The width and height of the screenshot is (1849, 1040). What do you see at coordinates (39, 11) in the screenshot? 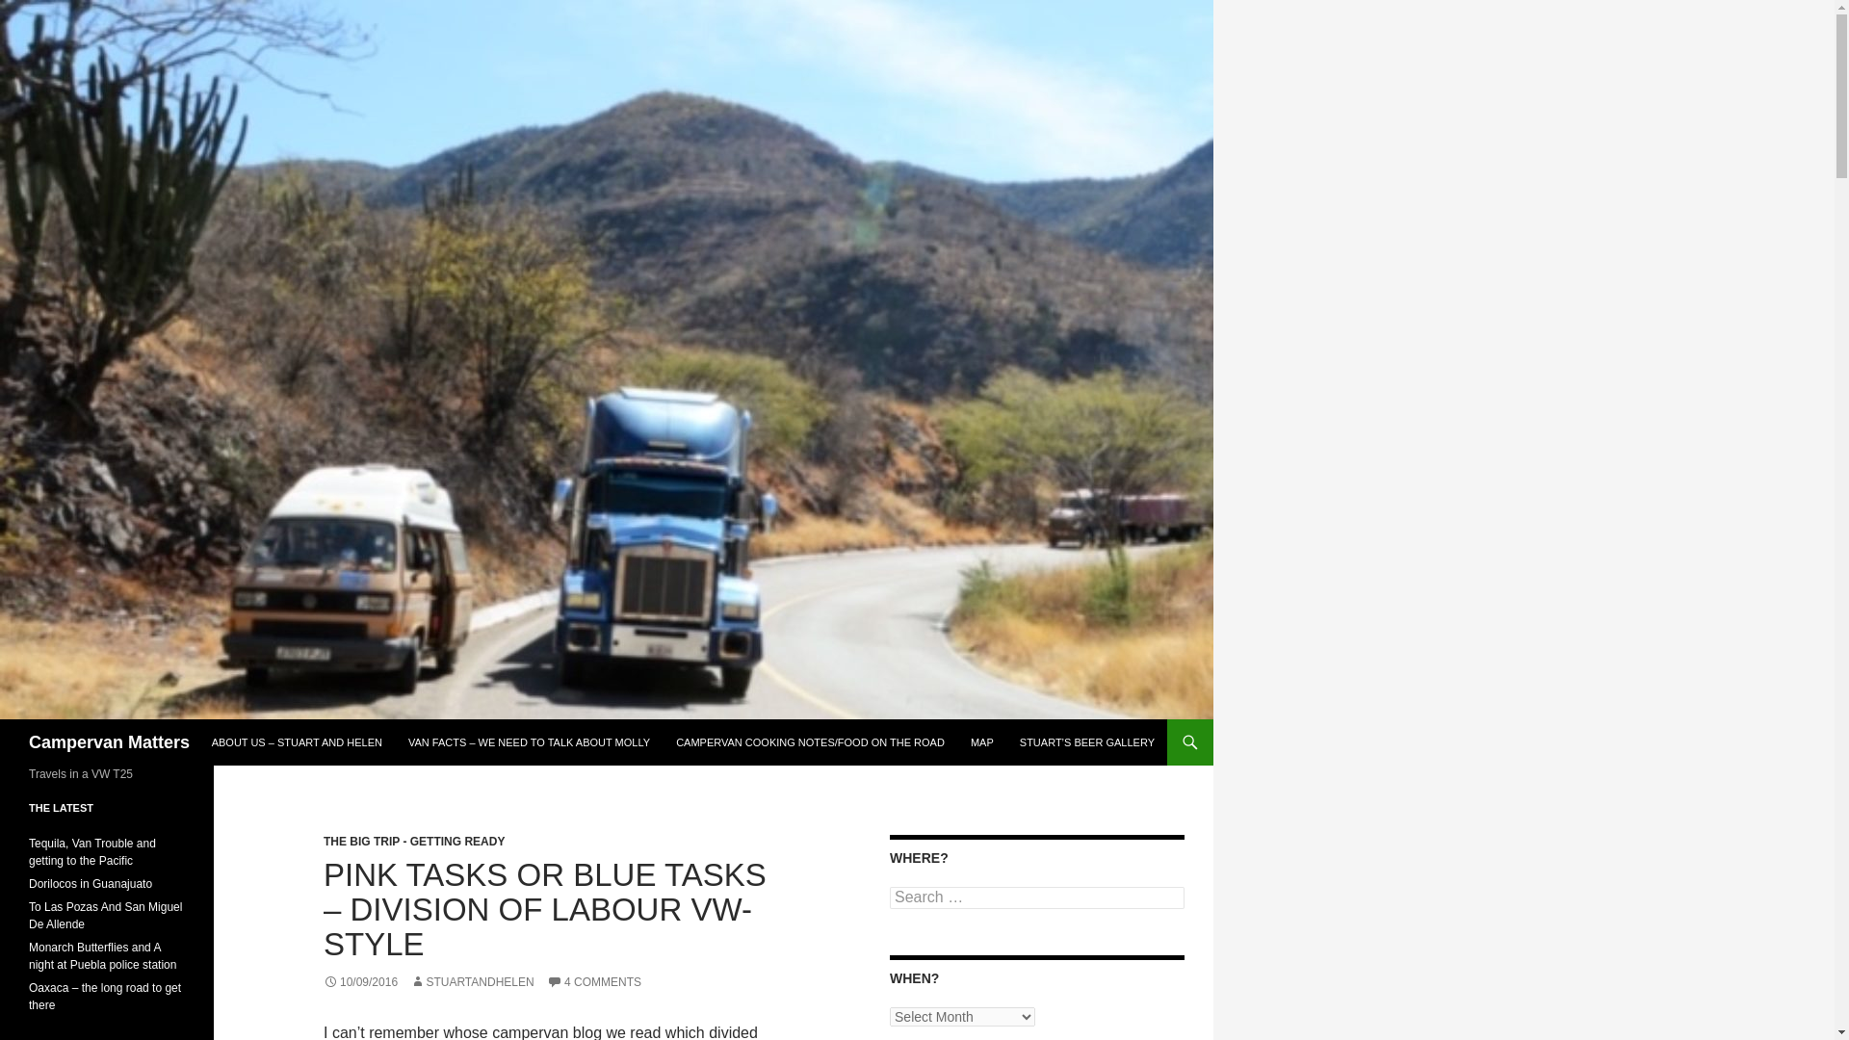
I see `Search` at bounding box center [39, 11].